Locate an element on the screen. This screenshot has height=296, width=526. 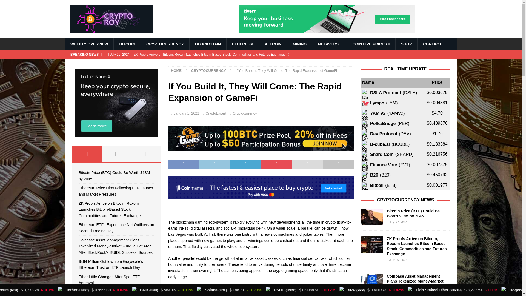
BLOCKCHAIN is located at coordinates (208, 44).